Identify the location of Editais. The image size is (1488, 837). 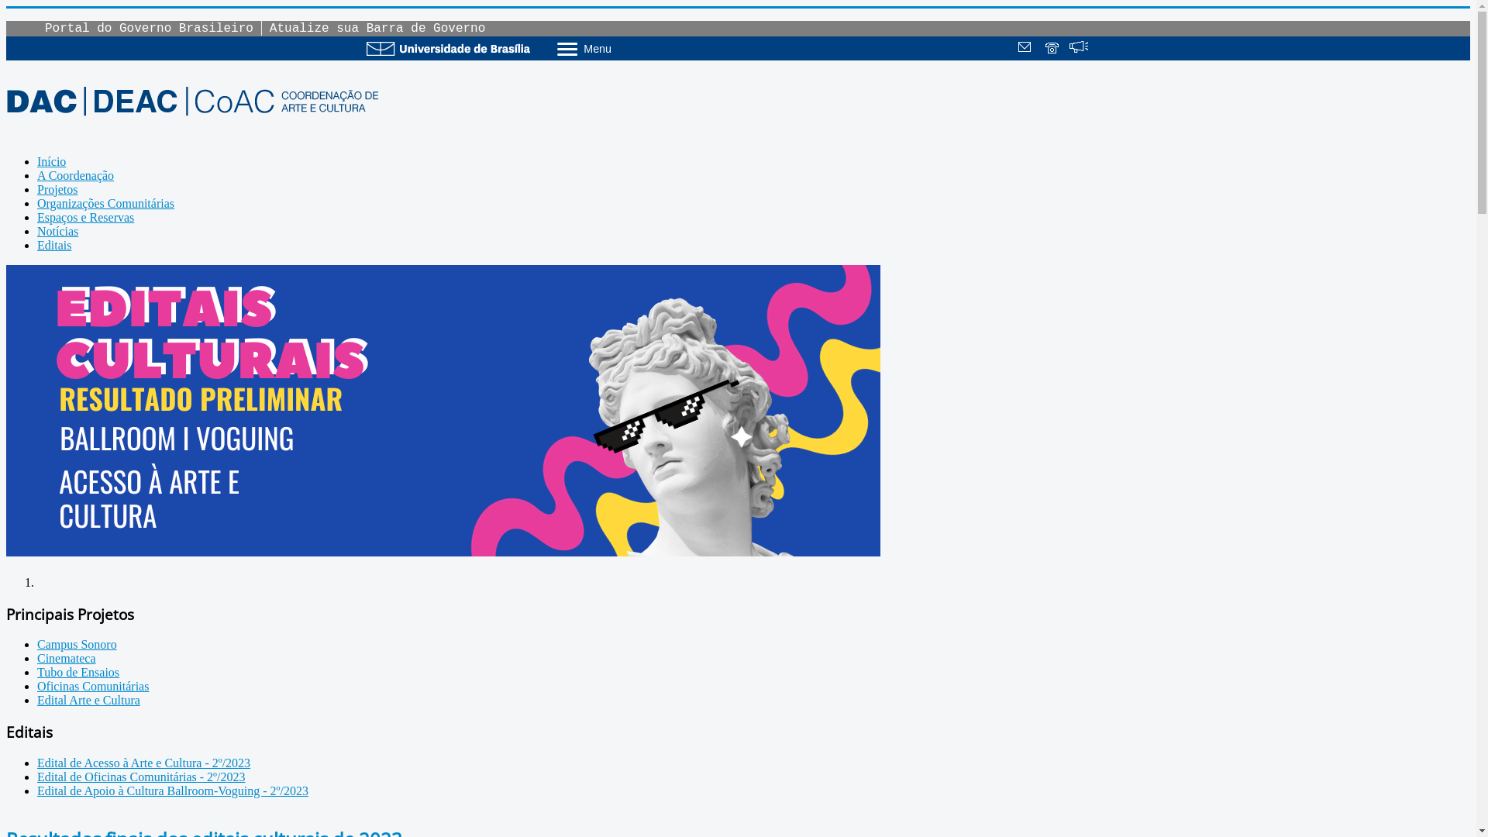
(54, 245).